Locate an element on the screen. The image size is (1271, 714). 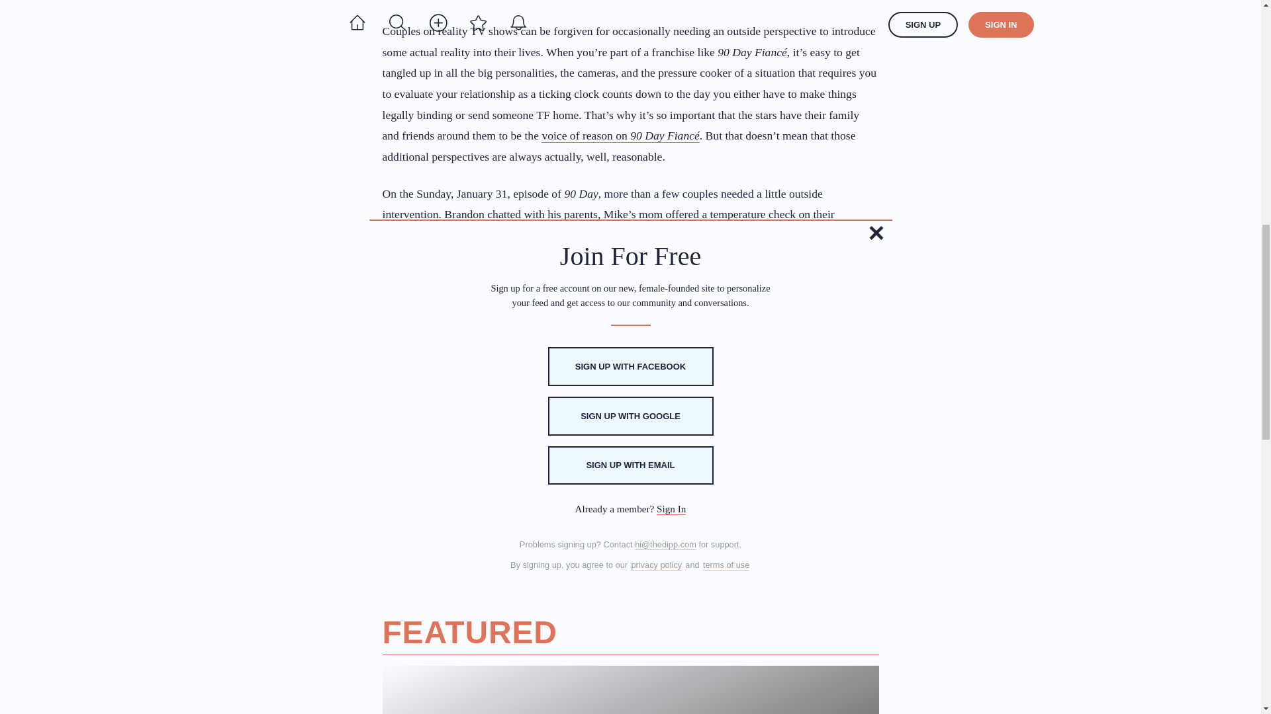
terms of use is located at coordinates (726, 565).